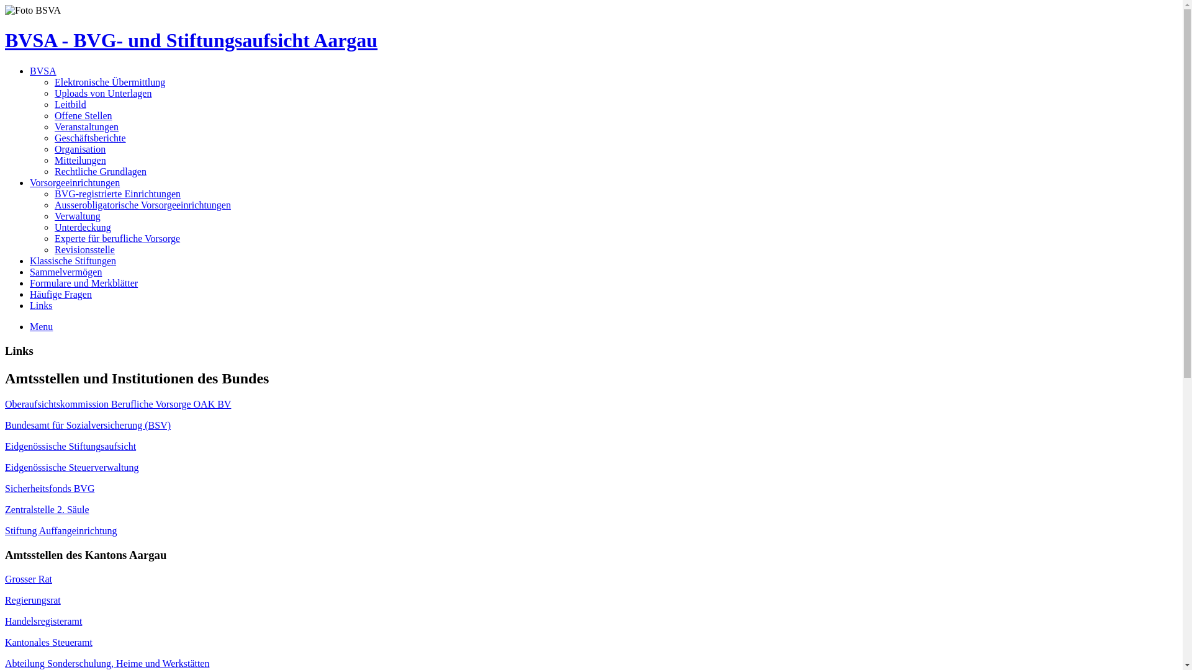 The image size is (1192, 670). Describe the element at coordinates (78, 216) in the screenshot. I see `Verwaltung` at that location.